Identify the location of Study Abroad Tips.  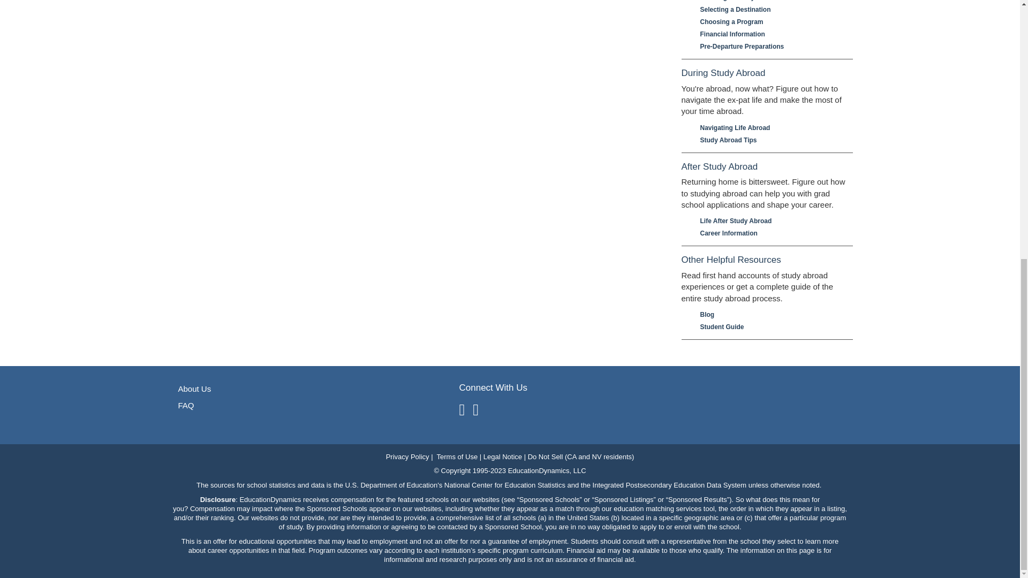
(771, 140).